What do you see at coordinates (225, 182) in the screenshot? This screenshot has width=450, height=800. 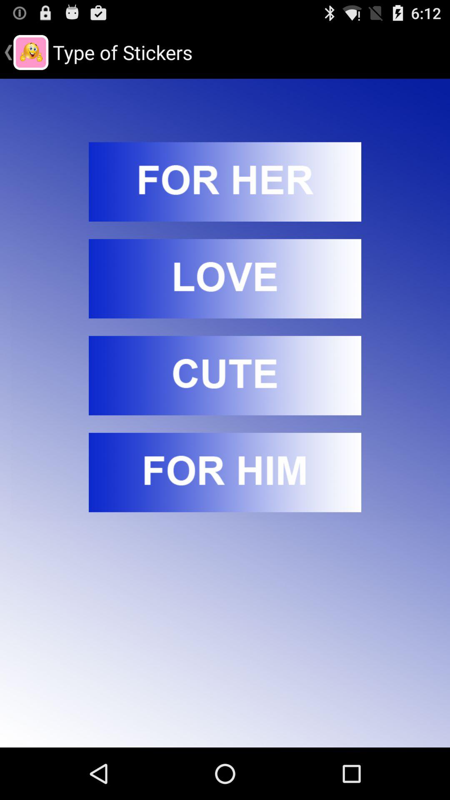 I see `click` at bounding box center [225, 182].